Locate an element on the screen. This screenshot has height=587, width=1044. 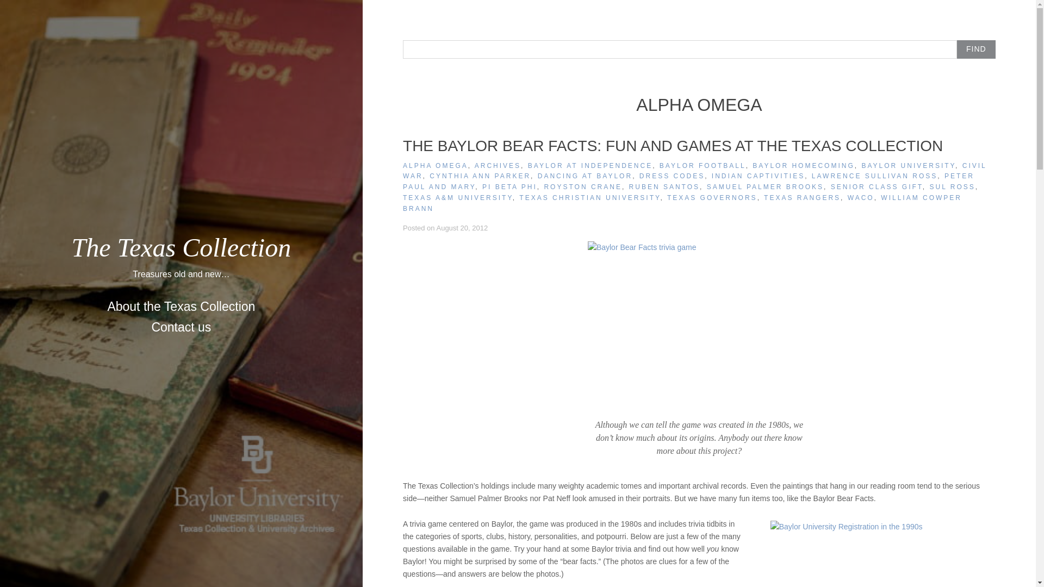
TEXAS RANGERS is located at coordinates (802, 198).